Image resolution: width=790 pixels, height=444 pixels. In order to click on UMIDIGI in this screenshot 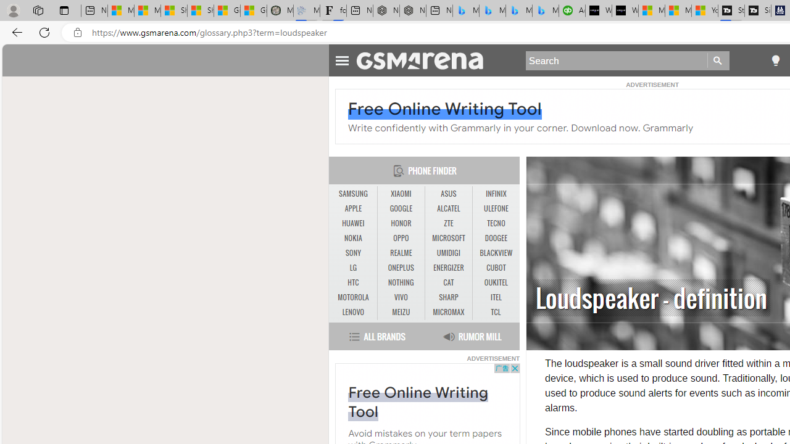, I will do `click(448, 253)`.